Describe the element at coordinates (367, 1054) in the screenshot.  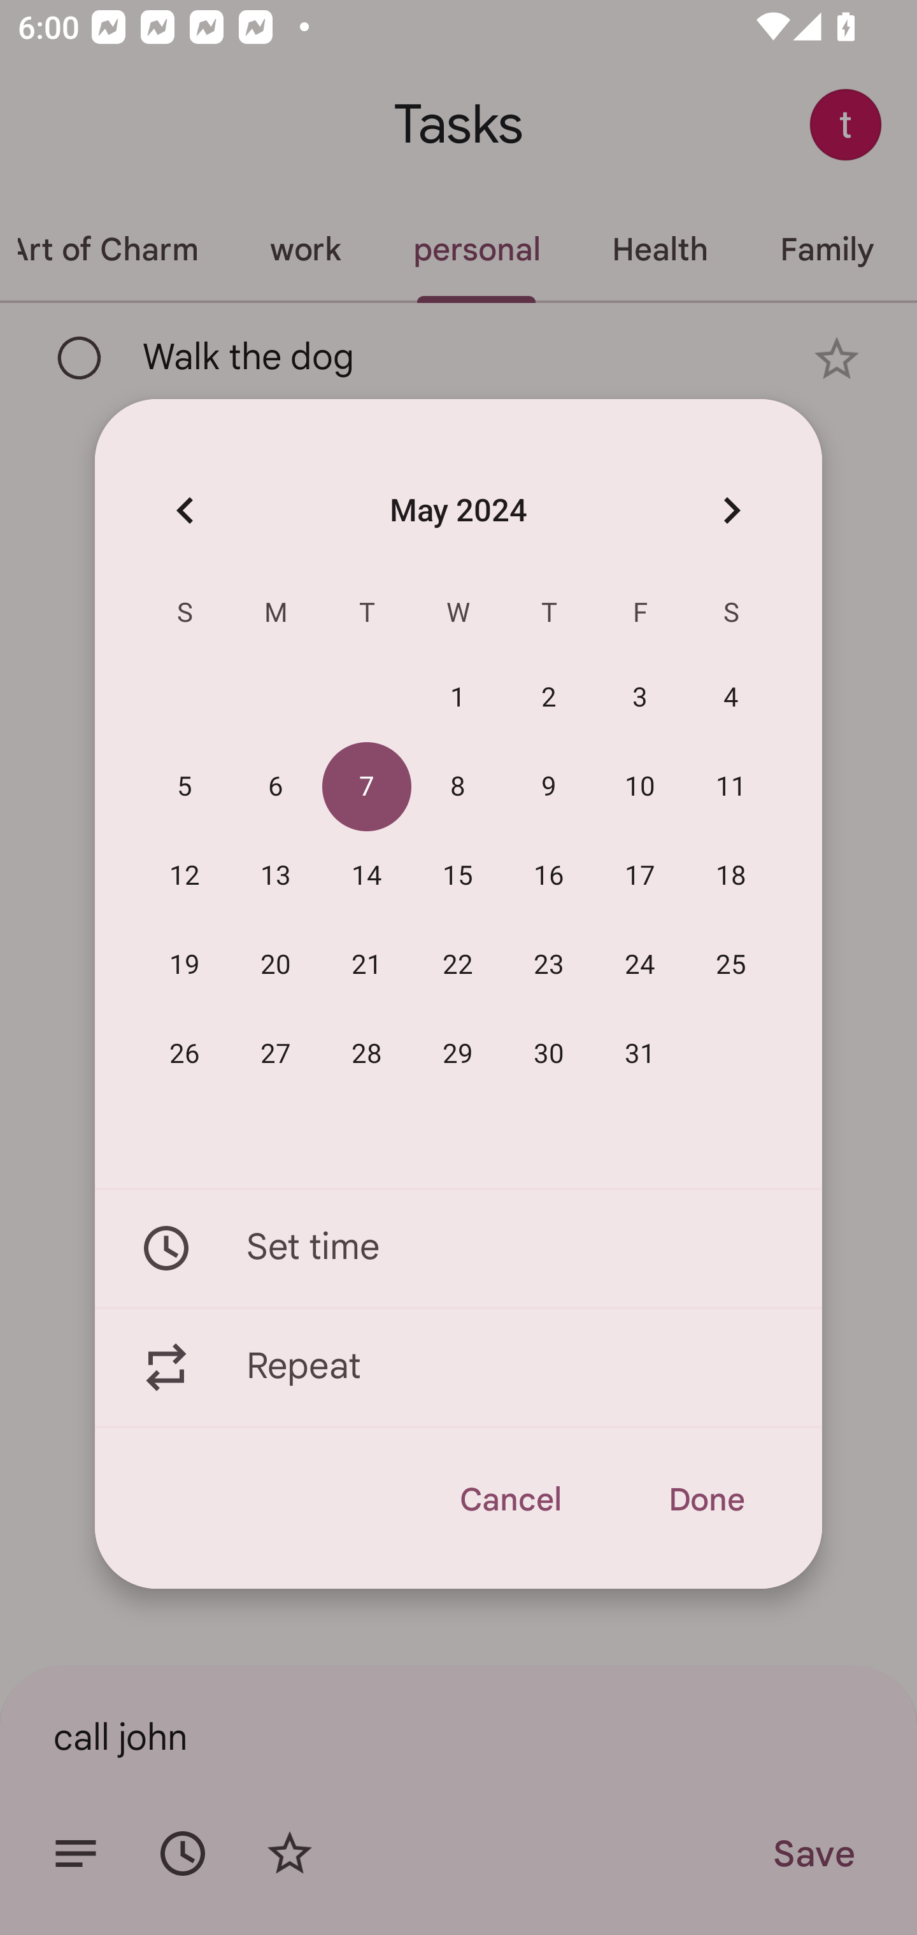
I see `28 28 May 2024` at that location.